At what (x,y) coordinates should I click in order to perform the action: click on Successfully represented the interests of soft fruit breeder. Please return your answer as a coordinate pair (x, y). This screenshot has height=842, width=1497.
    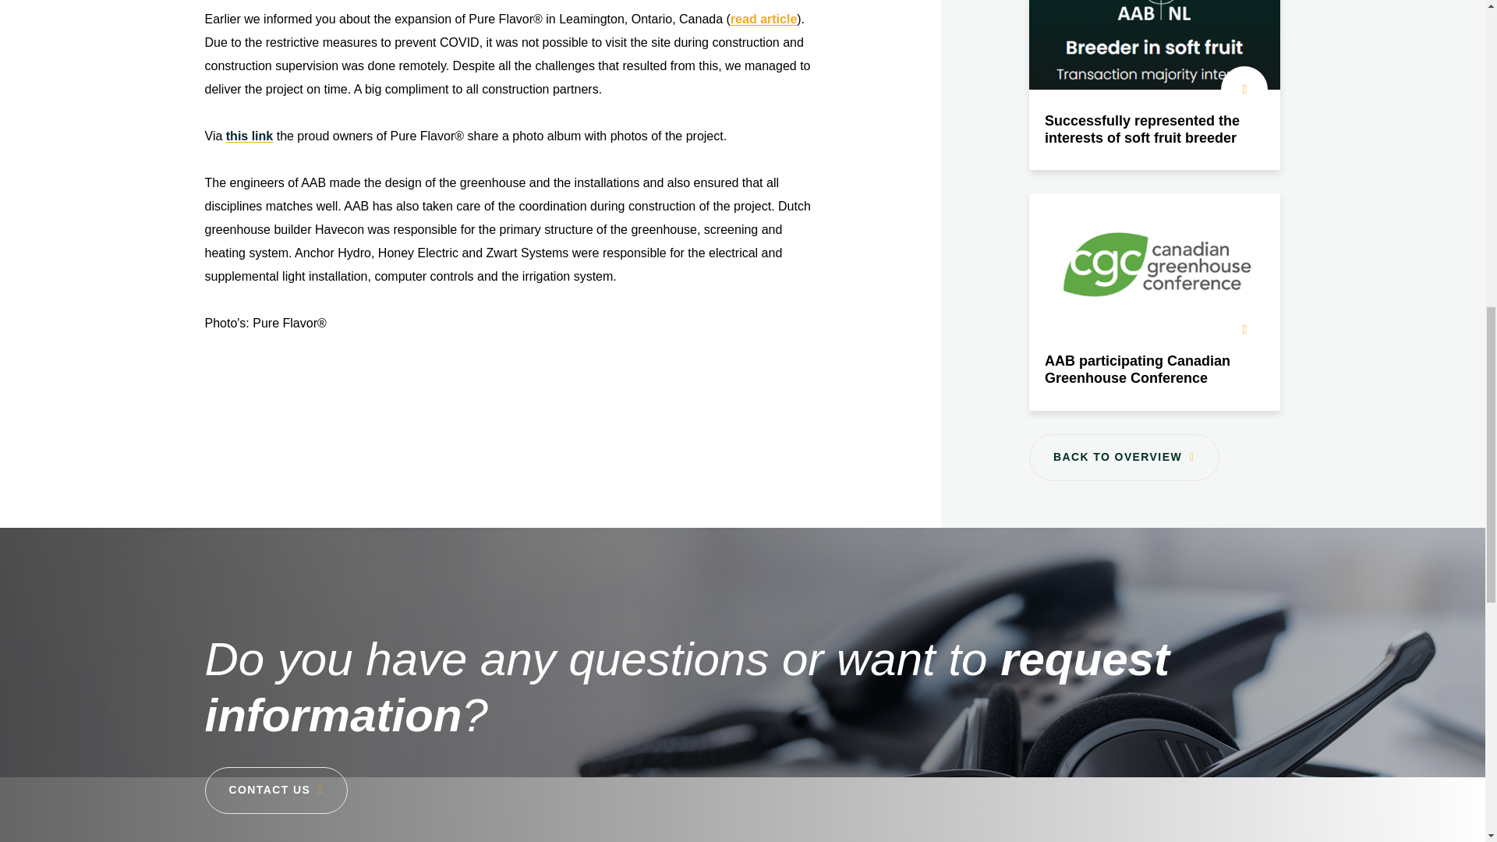
    Looking at the image, I should click on (1155, 85).